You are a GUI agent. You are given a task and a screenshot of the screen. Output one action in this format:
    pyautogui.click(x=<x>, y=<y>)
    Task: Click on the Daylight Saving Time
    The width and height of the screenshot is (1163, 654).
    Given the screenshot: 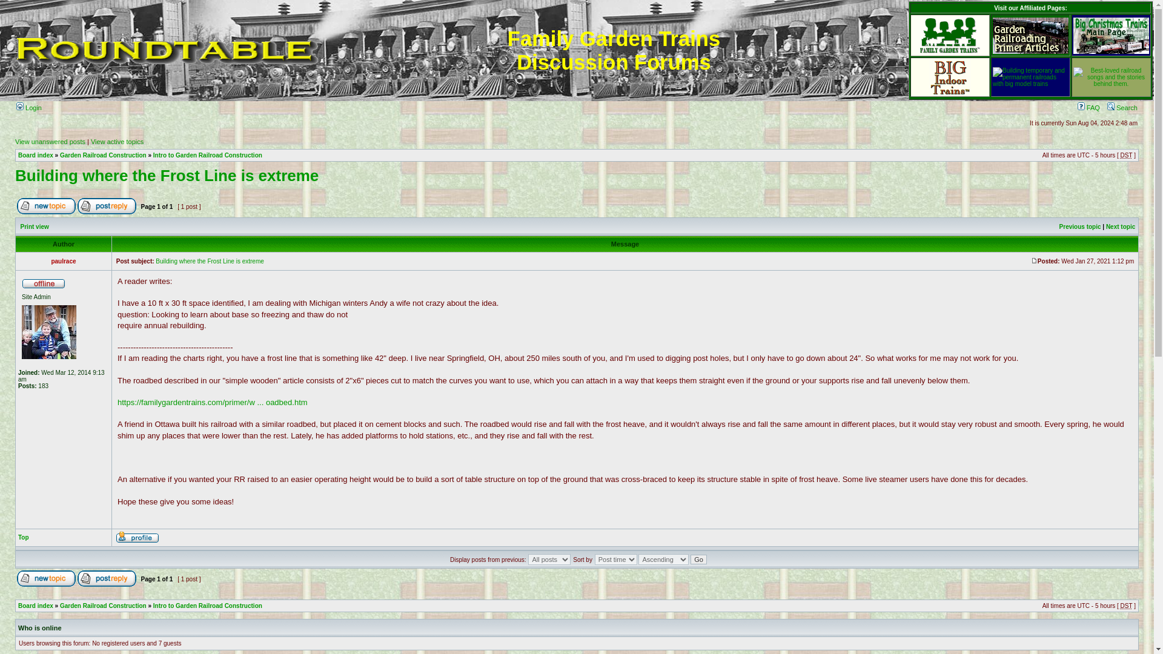 What is the action you would take?
    pyautogui.click(x=1127, y=606)
    